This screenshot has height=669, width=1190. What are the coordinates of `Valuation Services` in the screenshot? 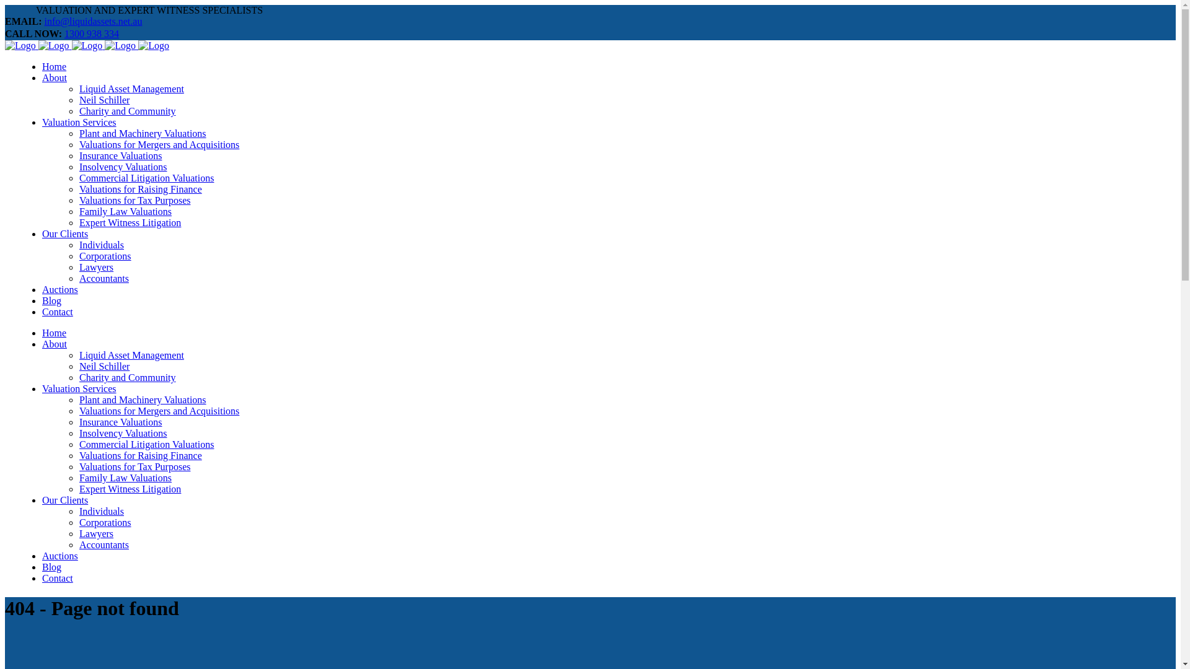 It's located at (79, 123).